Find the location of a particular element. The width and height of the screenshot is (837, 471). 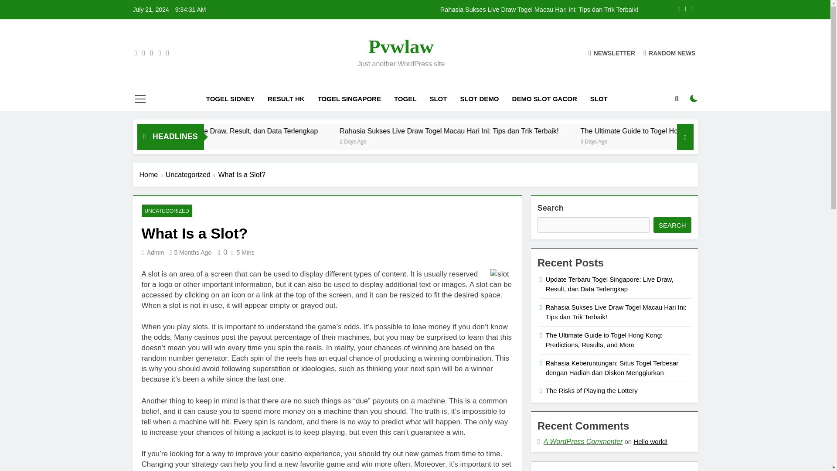

TOGEL SINGAPORE is located at coordinates (349, 99).